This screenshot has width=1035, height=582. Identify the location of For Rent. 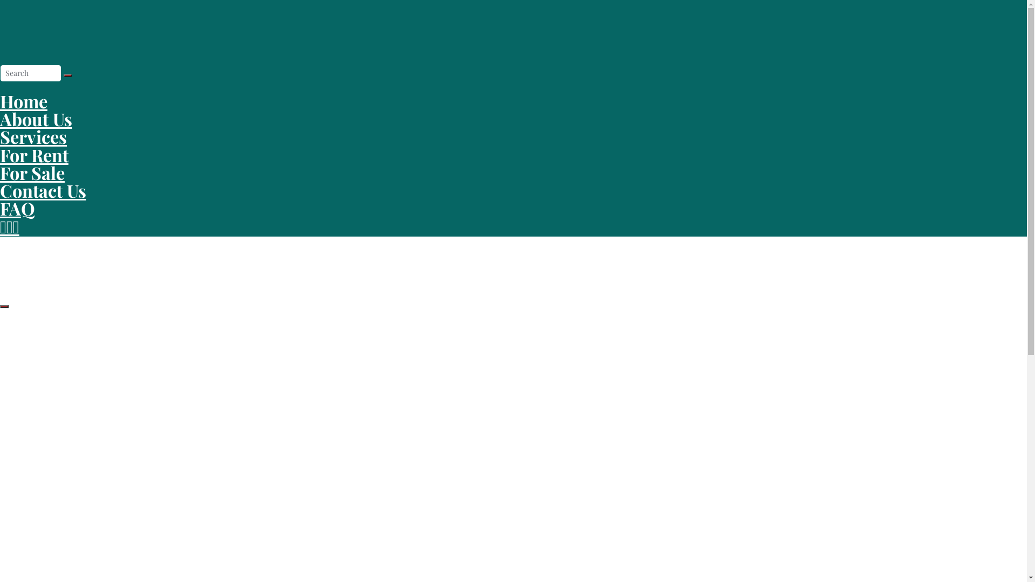
(14, 526).